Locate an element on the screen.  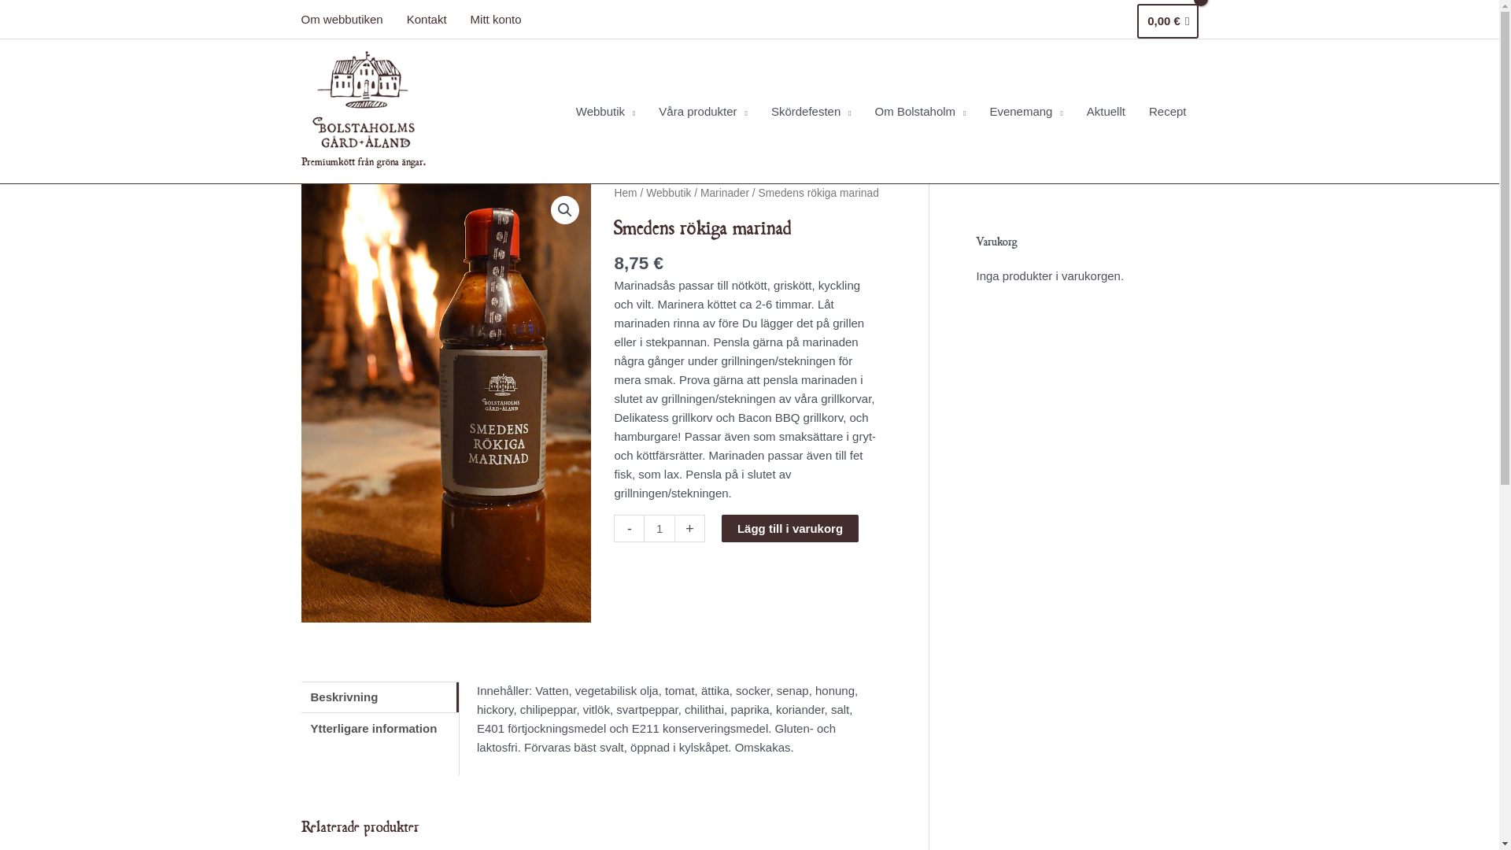
Om webbutiken is located at coordinates (348, 20).